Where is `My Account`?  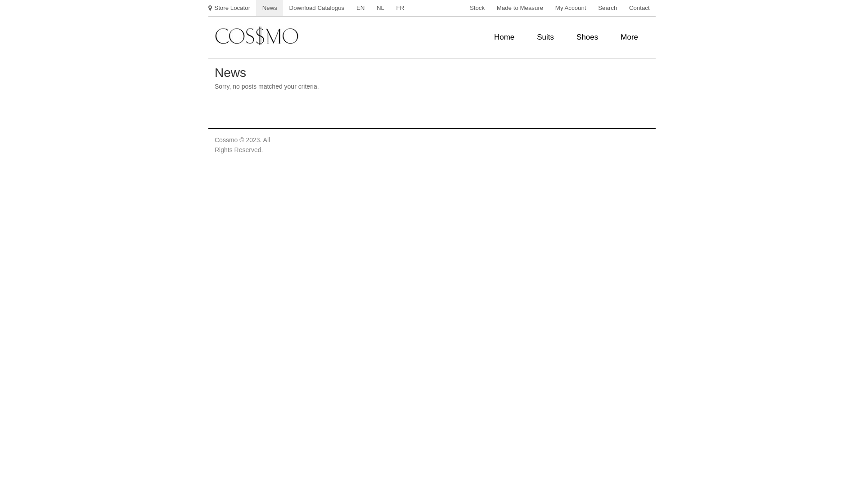 My Account is located at coordinates (571, 8).